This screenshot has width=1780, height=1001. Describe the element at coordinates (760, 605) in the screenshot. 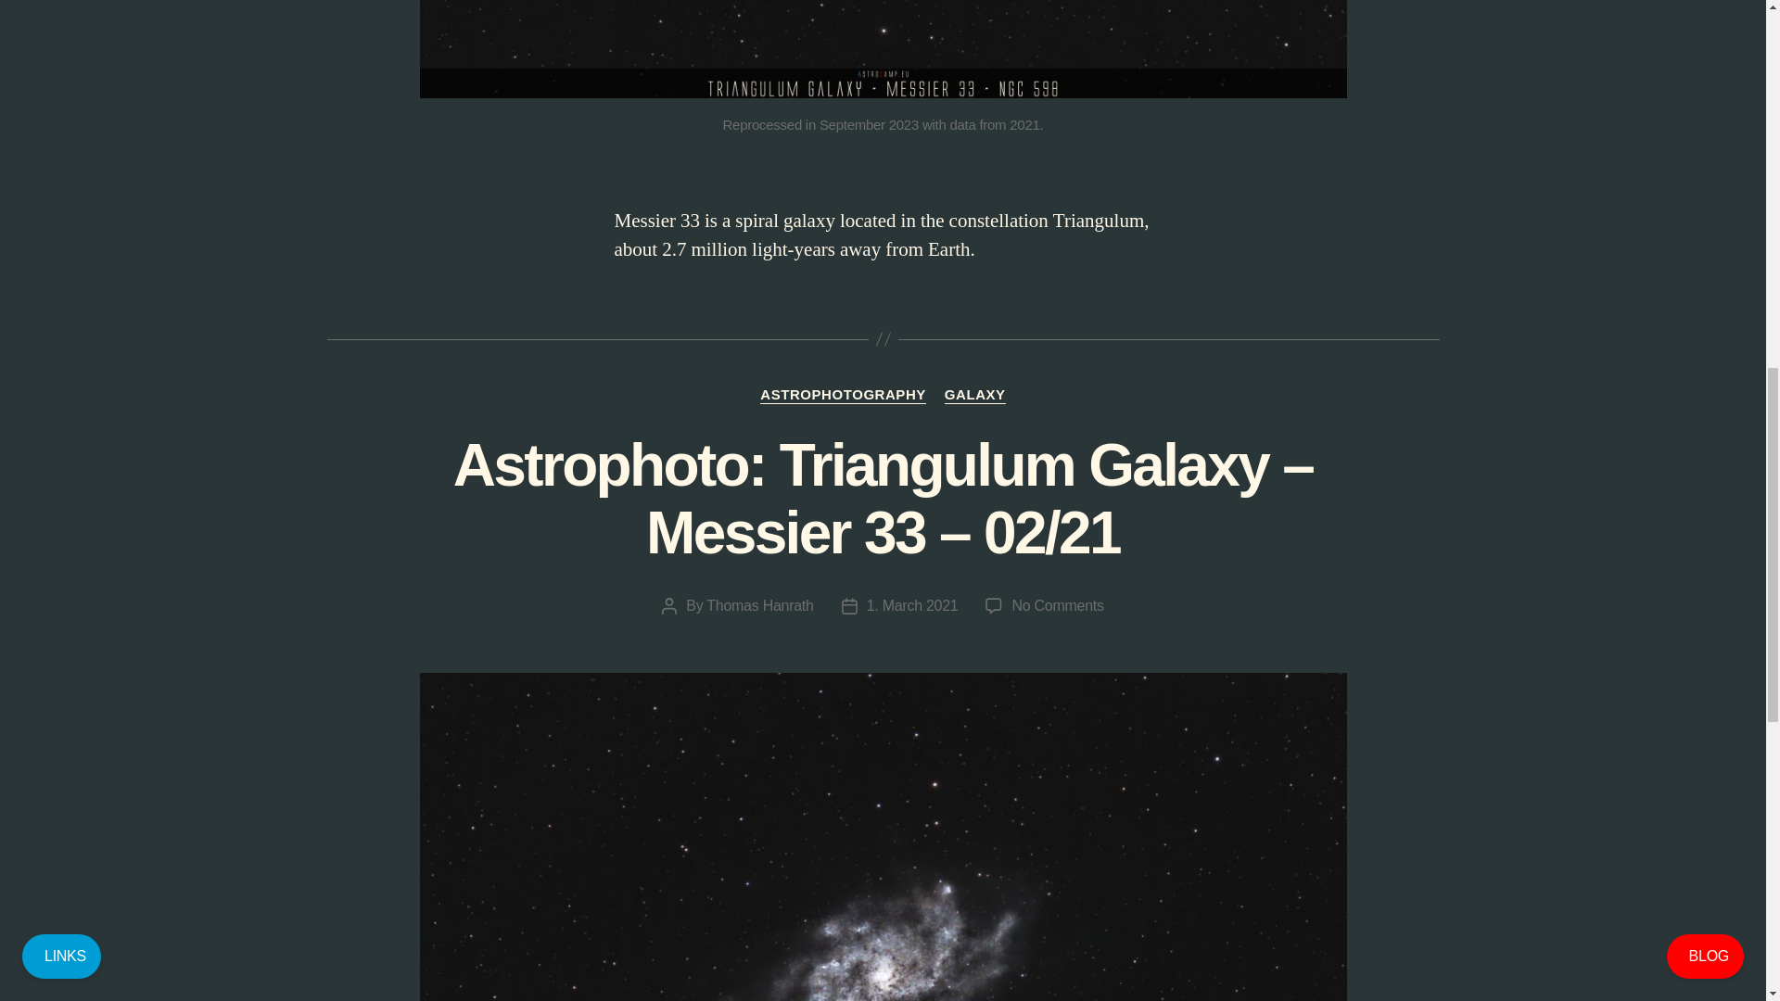

I see `Thomas Hanrath` at that location.